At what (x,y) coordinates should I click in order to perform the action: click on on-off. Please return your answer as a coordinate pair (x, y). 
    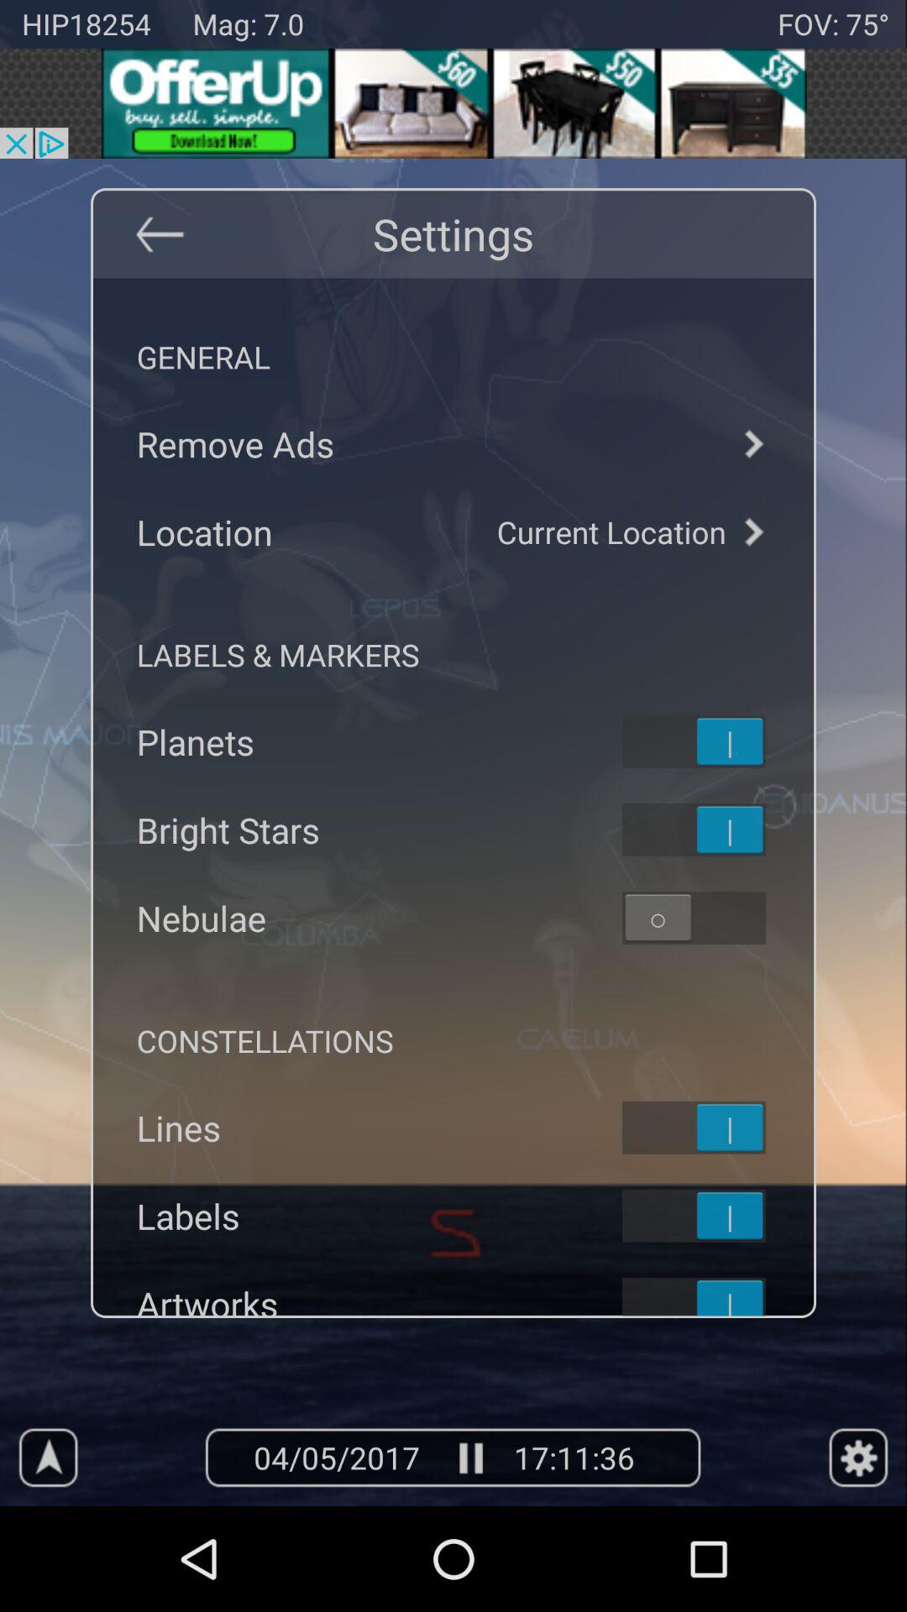
    Looking at the image, I should click on (716, 1216).